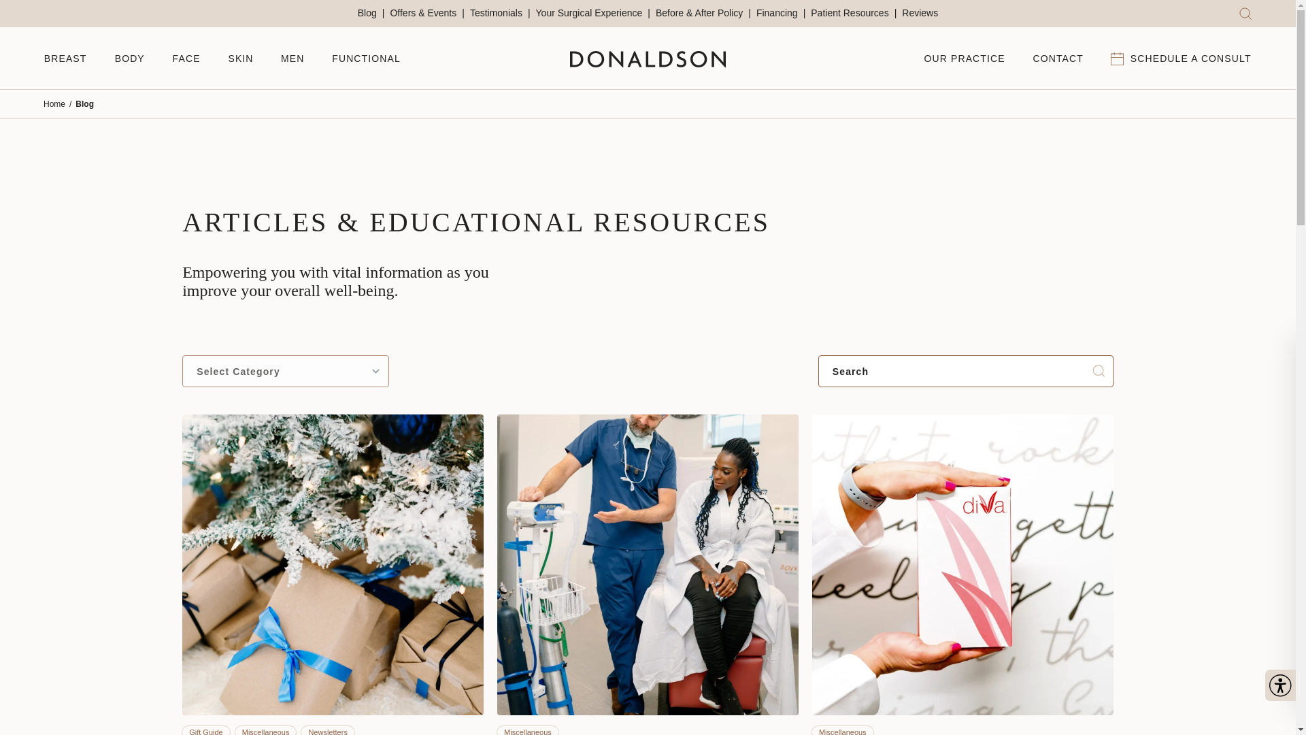 The height and width of the screenshot is (735, 1306). What do you see at coordinates (853, 12) in the screenshot?
I see `Patient Resources` at bounding box center [853, 12].